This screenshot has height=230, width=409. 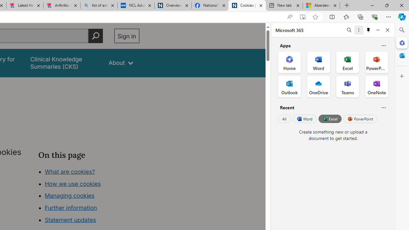 I want to click on list of asthma inhalers uk - Search, so click(x=99, y=6).